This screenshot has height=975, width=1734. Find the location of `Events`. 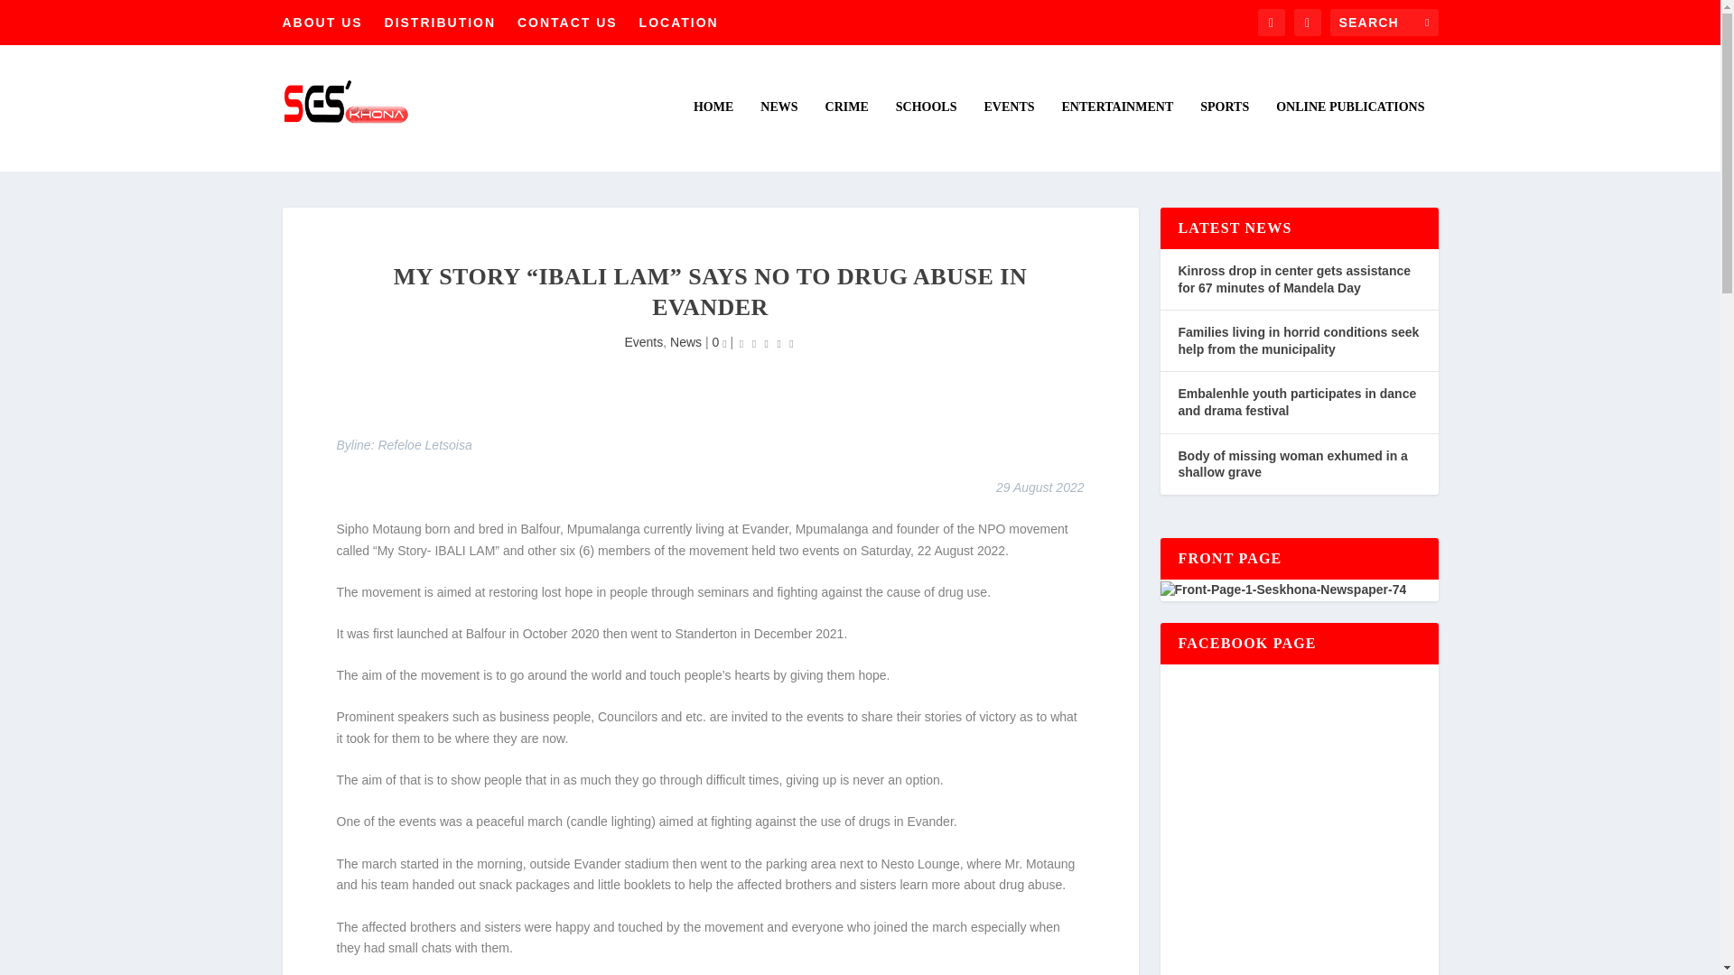

Events is located at coordinates (643, 341).